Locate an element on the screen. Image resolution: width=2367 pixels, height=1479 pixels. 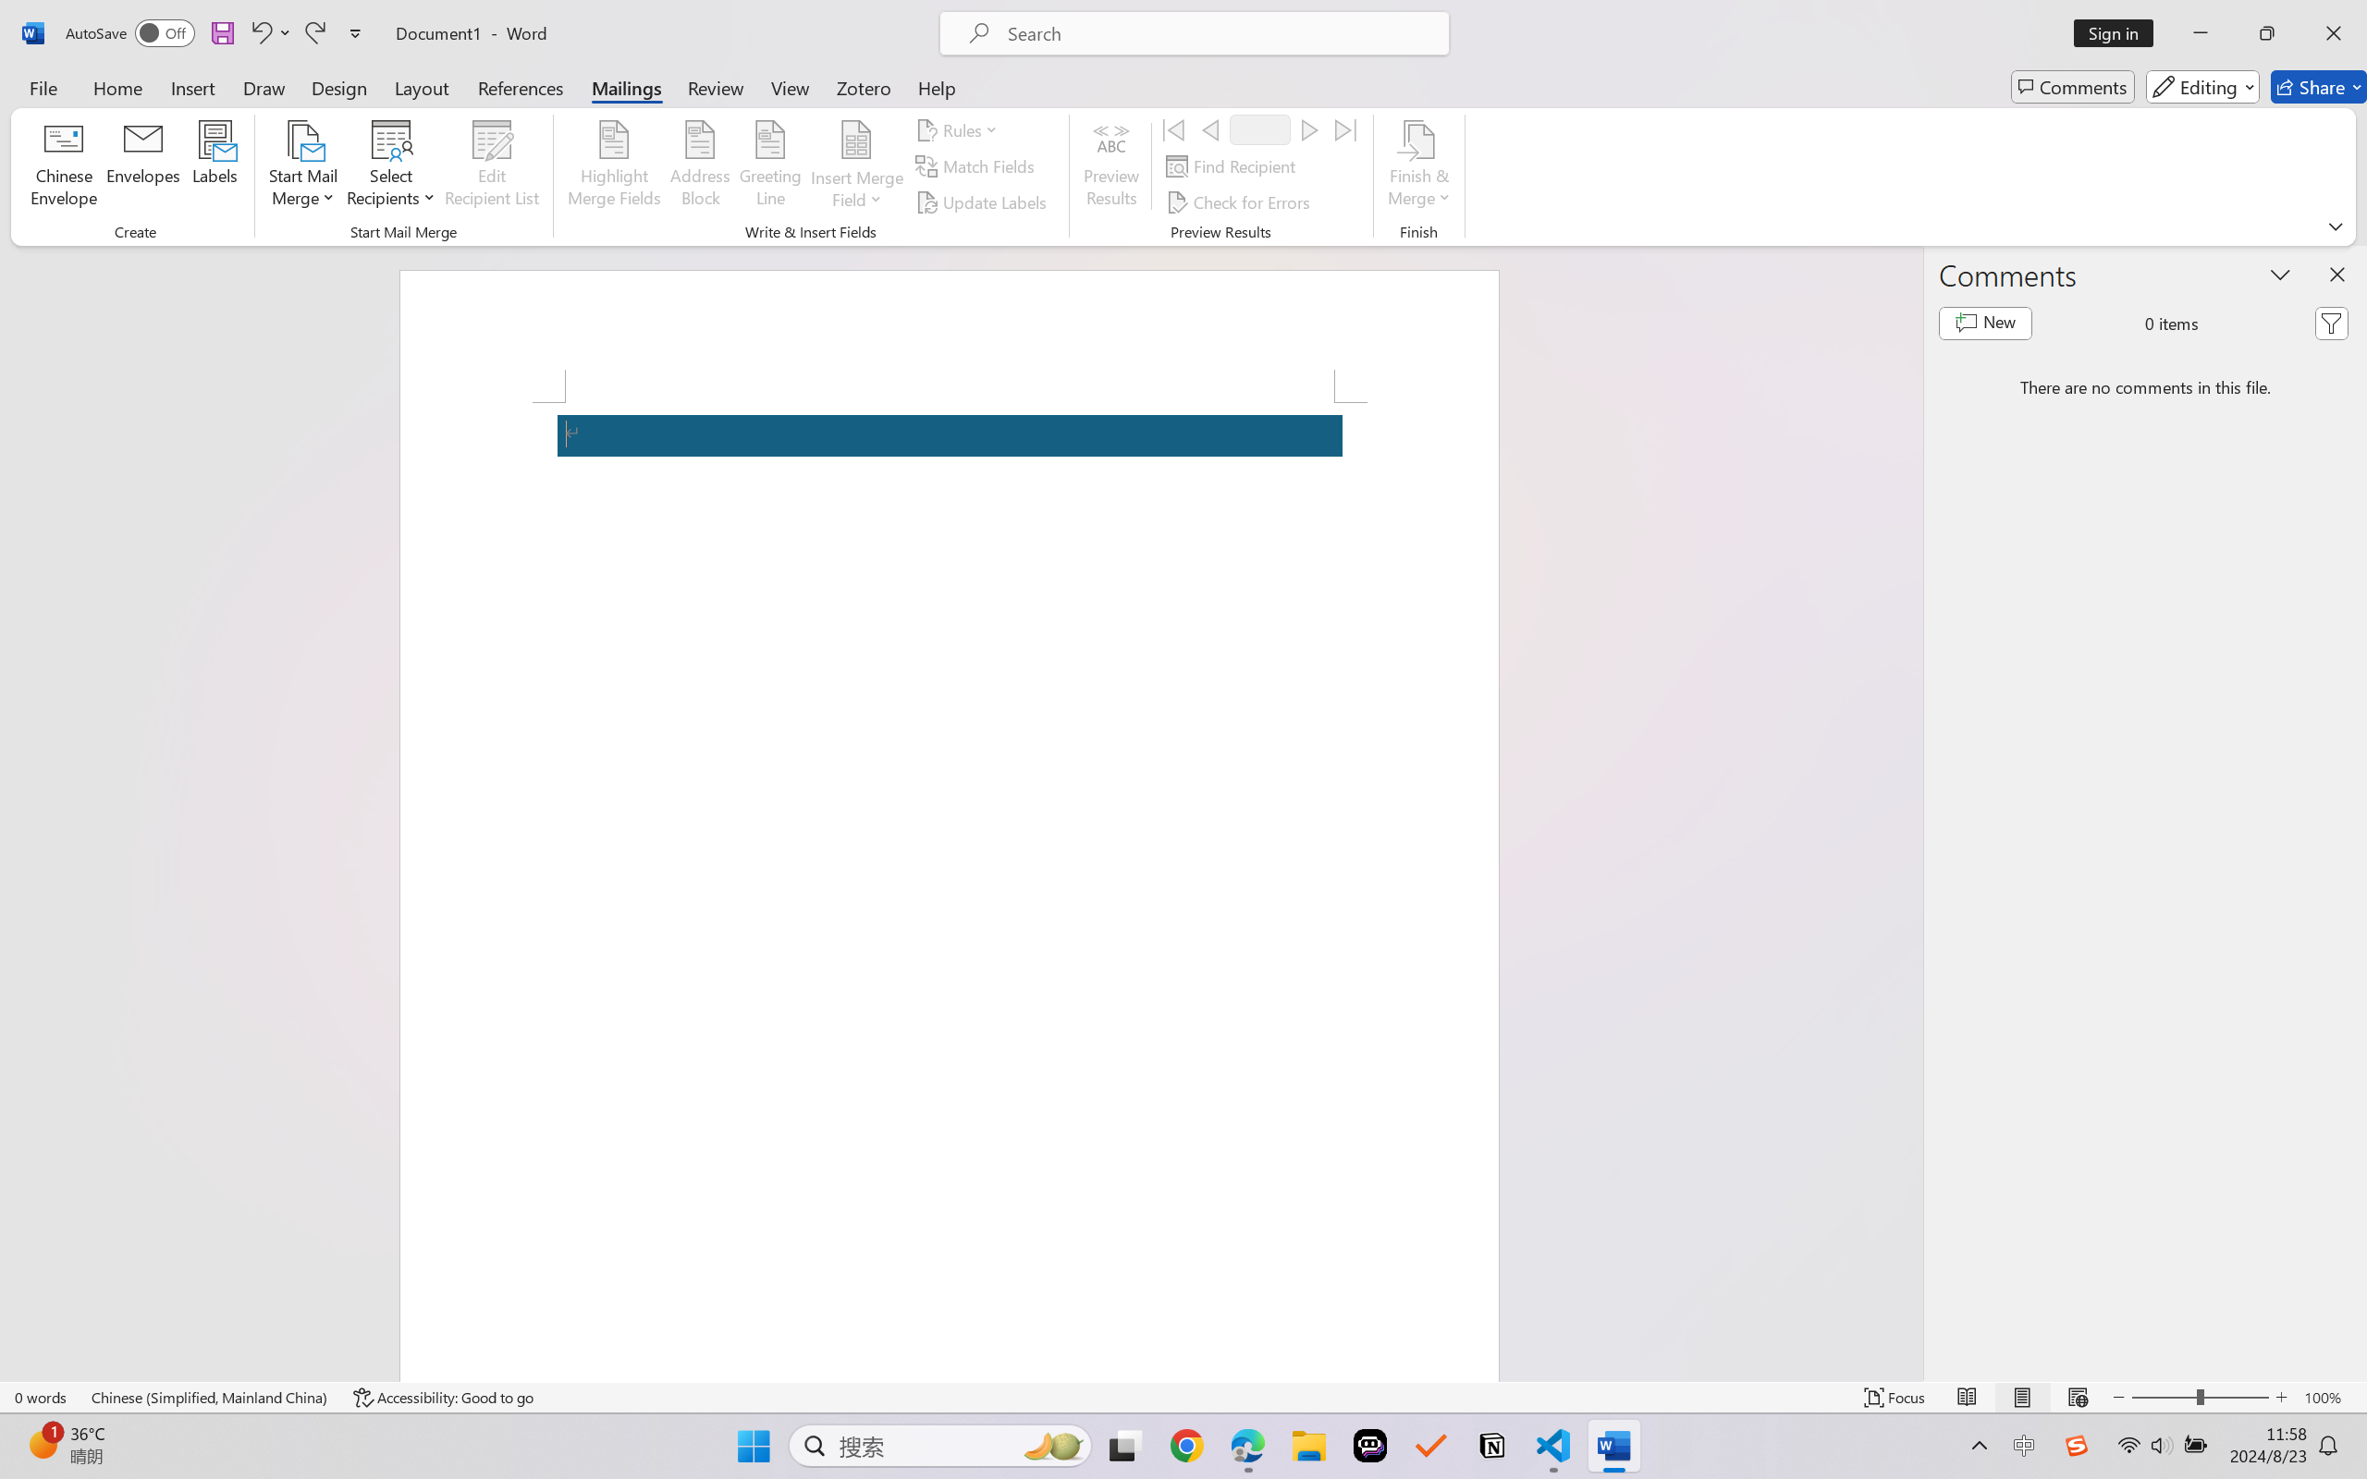
Next is located at coordinates (1309, 129).